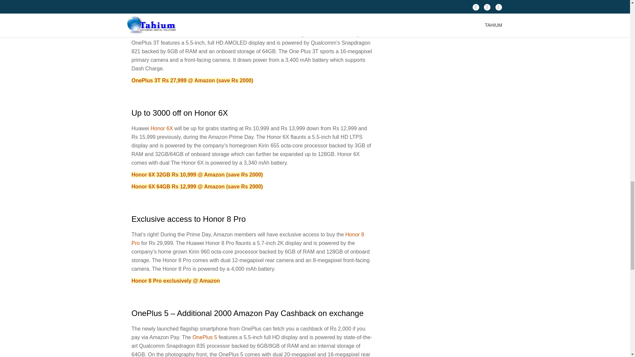  Describe the element at coordinates (248, 239) in the screenshot. I see `Honor 8 Pro` at that location.